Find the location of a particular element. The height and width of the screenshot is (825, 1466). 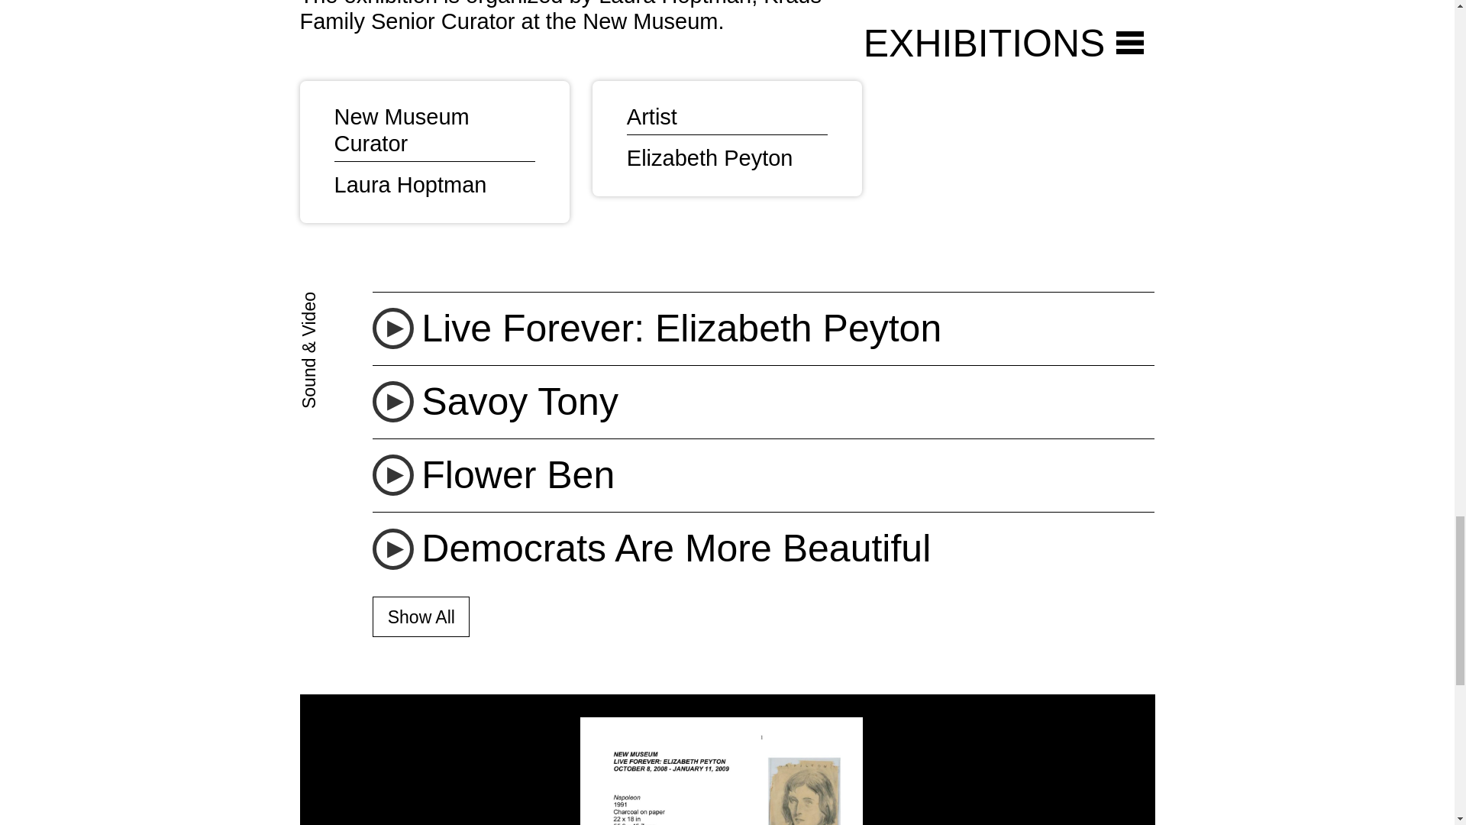

Laura Hoptman is located at coordinates (410, 185).